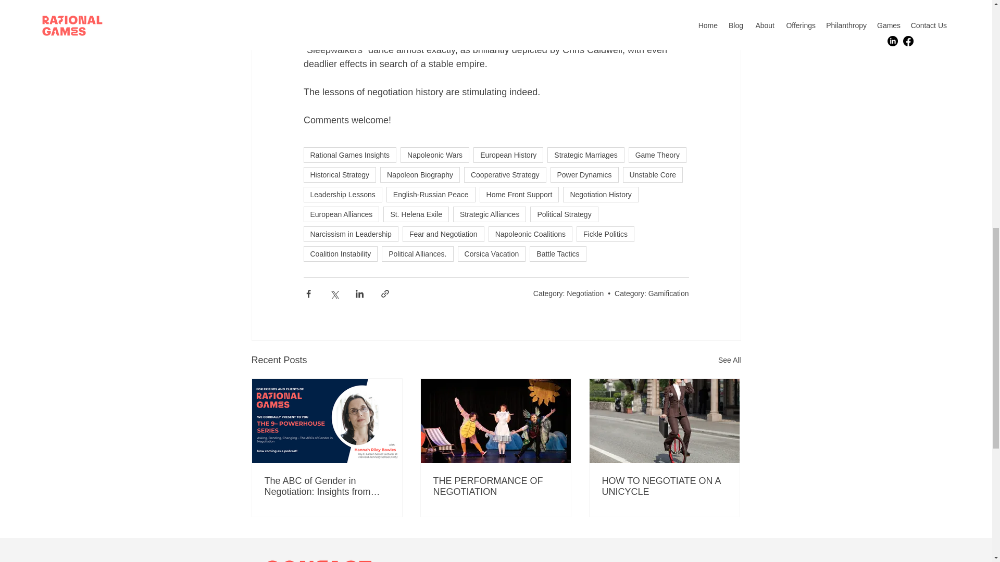 Image resolution: width=1000 pixels, height=562 pixels. What do you see at coordinates (431, 194) in the screenshot?
I see `English-Russian Peace` at bounding box center [431, 194].